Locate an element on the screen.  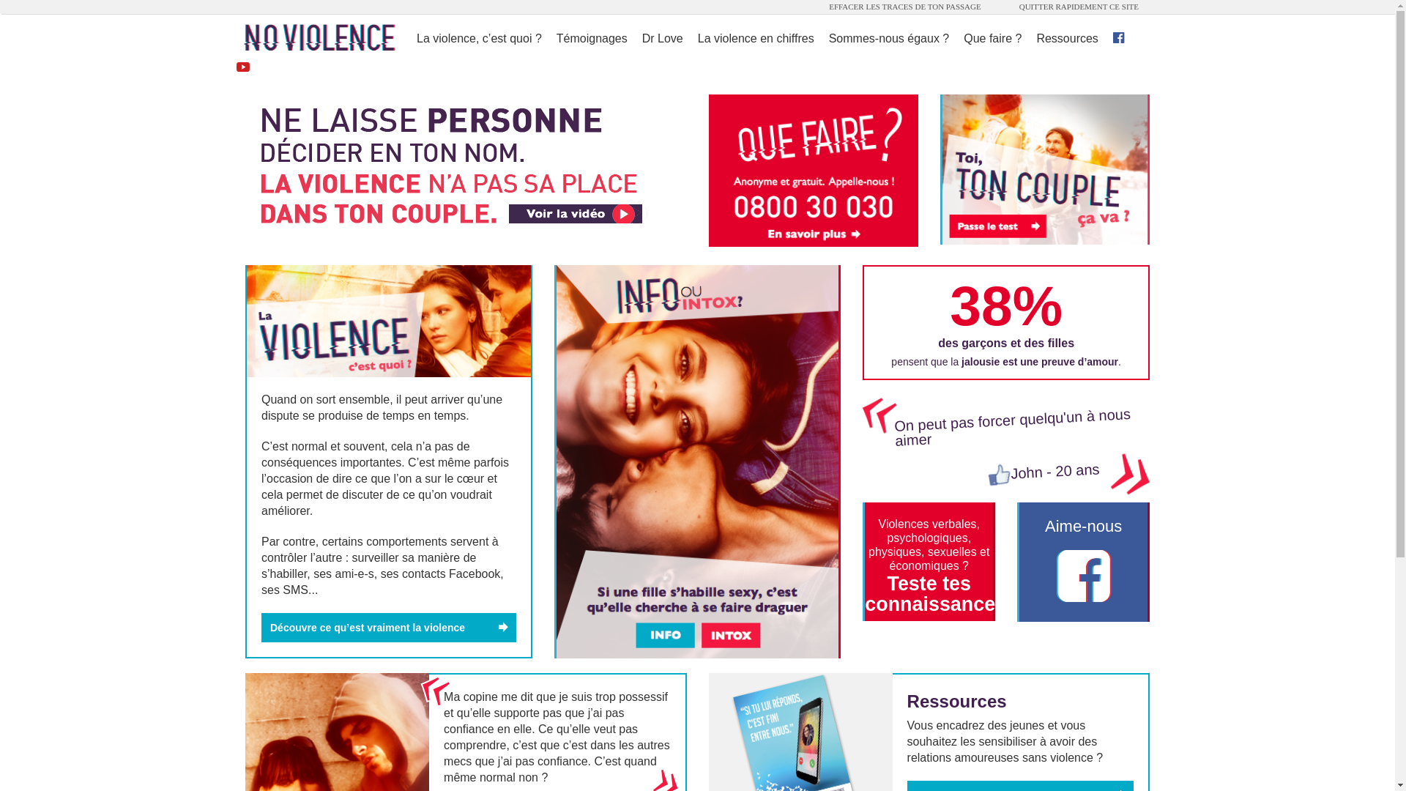
Dr Love is located at coordinates (663, 38).